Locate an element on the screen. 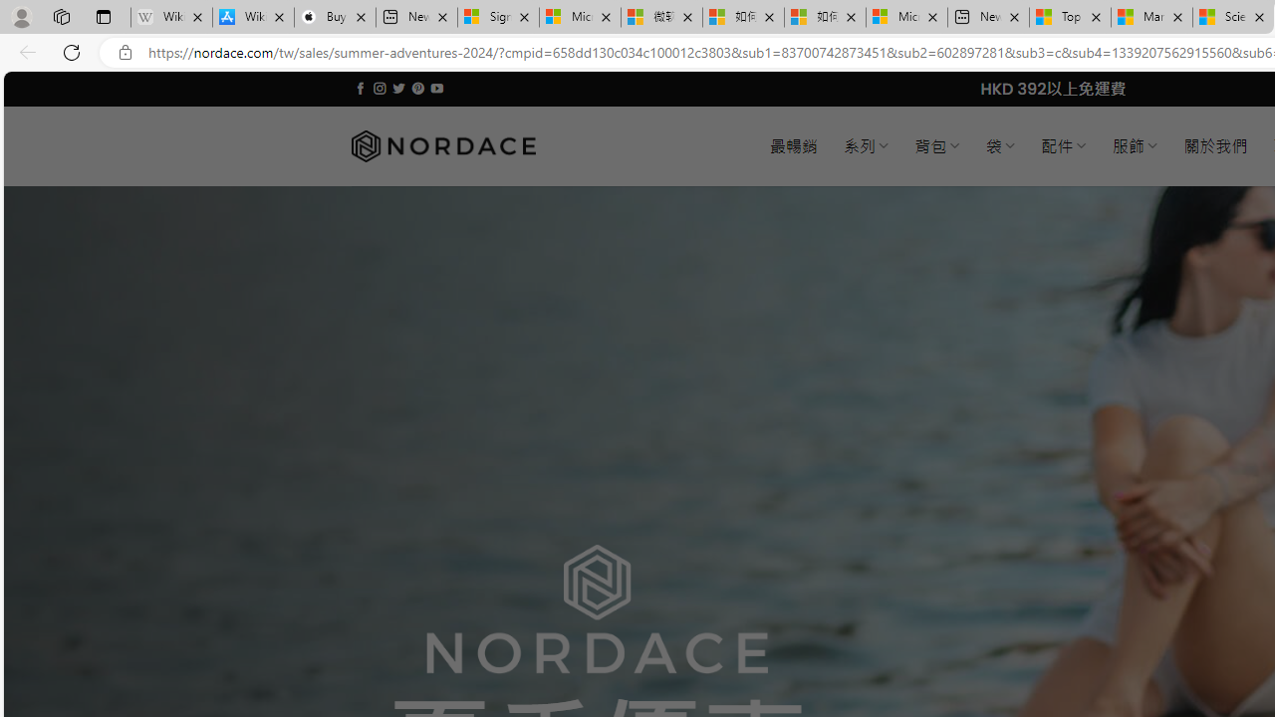 The image size is (1275, 717). Follow on Facebook is located at coordinates (361, 88).